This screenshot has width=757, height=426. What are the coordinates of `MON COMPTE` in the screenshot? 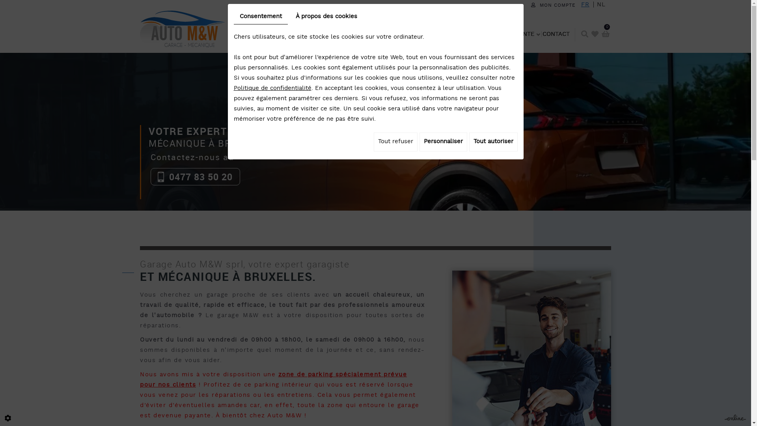 It's located at (554, 6).